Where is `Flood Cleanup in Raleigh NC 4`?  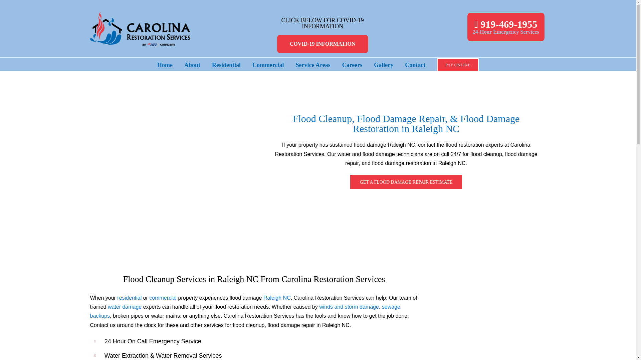
Flood Cleanup in Raleigh NC 4 is located at coordinates (421, 244).